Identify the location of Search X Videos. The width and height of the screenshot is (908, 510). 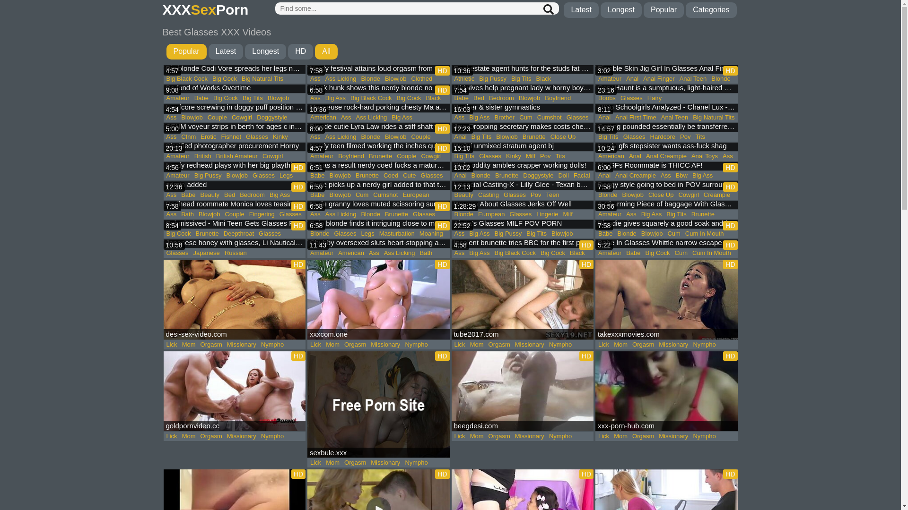
(417, 8).